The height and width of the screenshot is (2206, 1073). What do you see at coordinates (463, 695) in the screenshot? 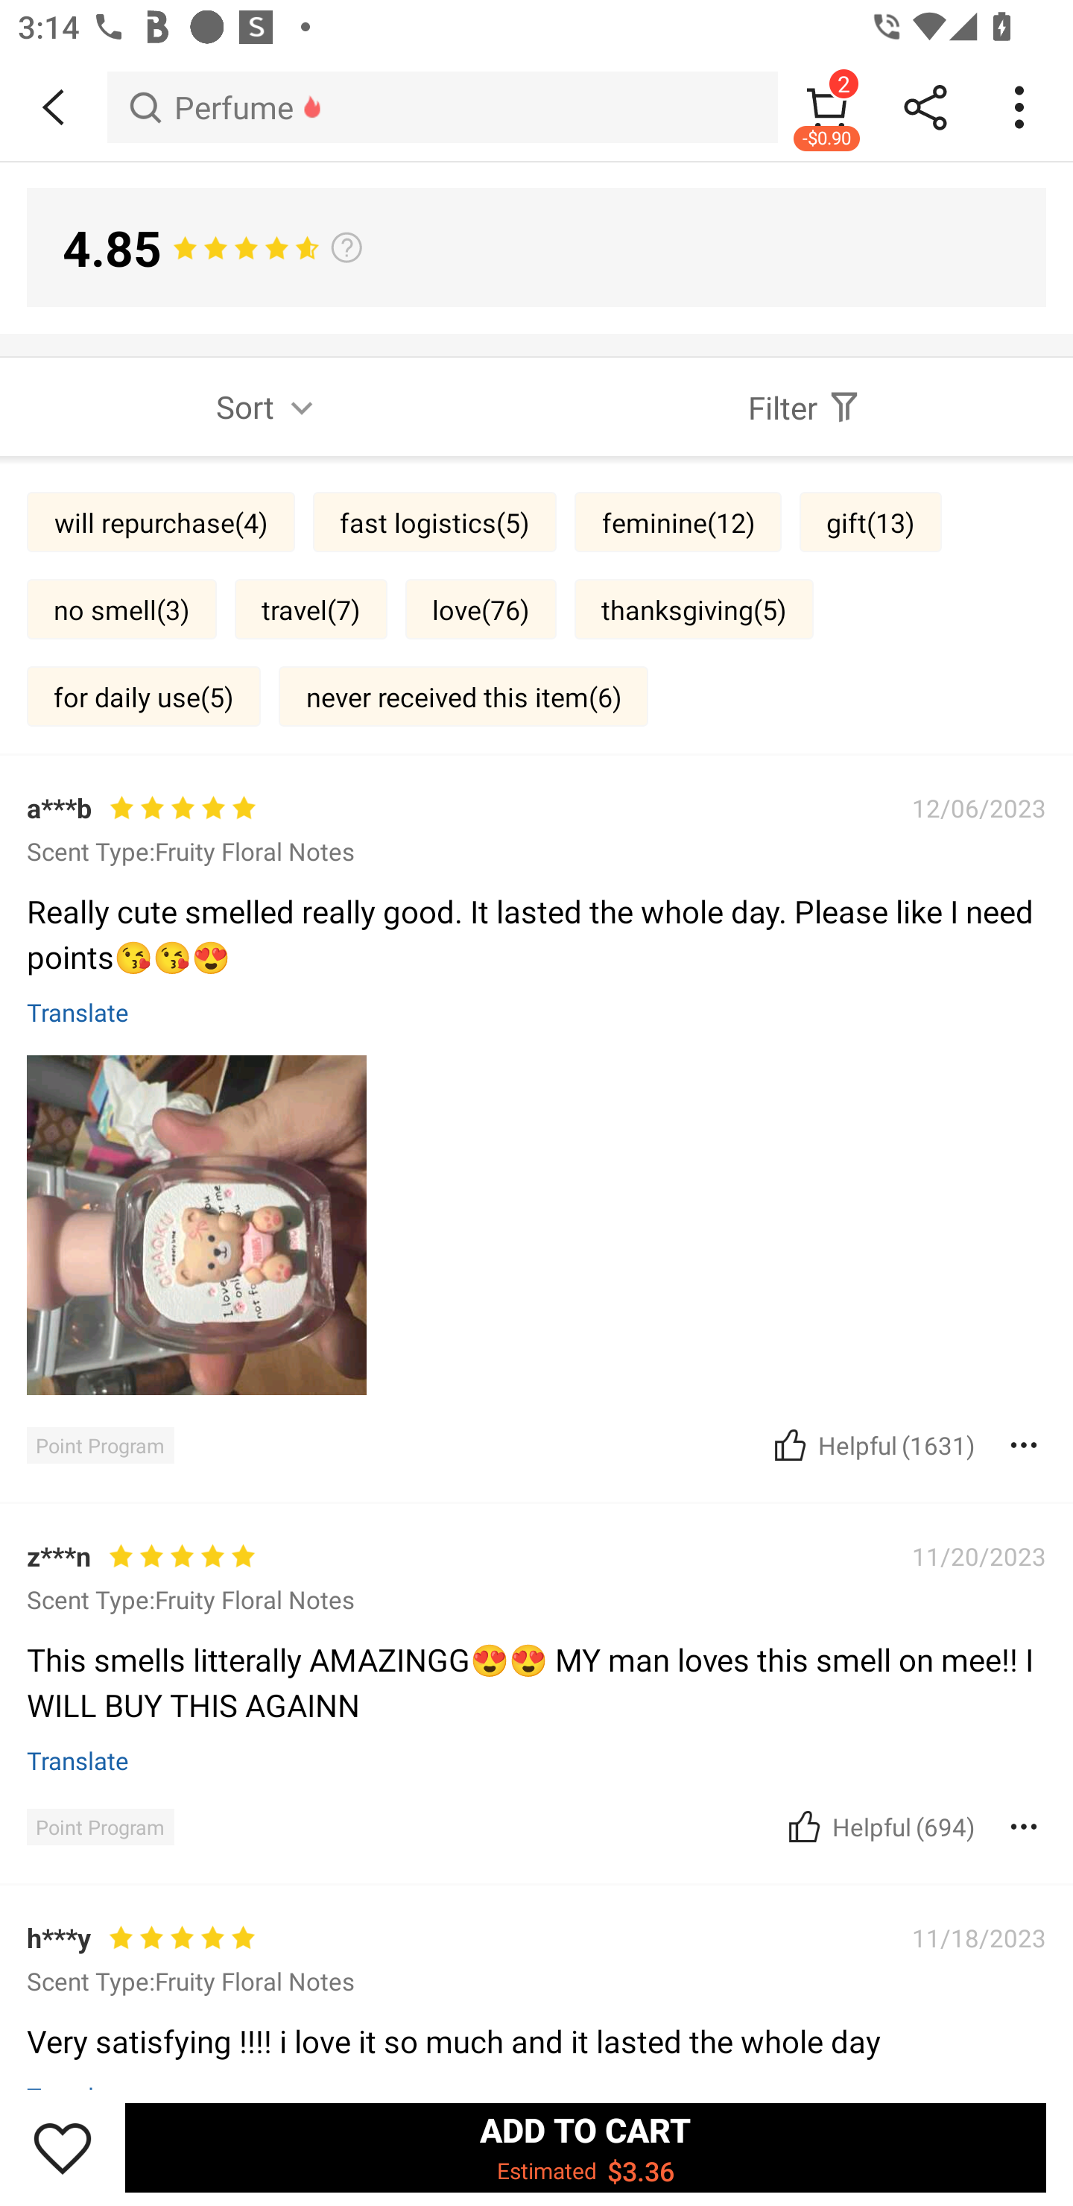
I see `never received this item(6)` at bounding box center [463, 695].